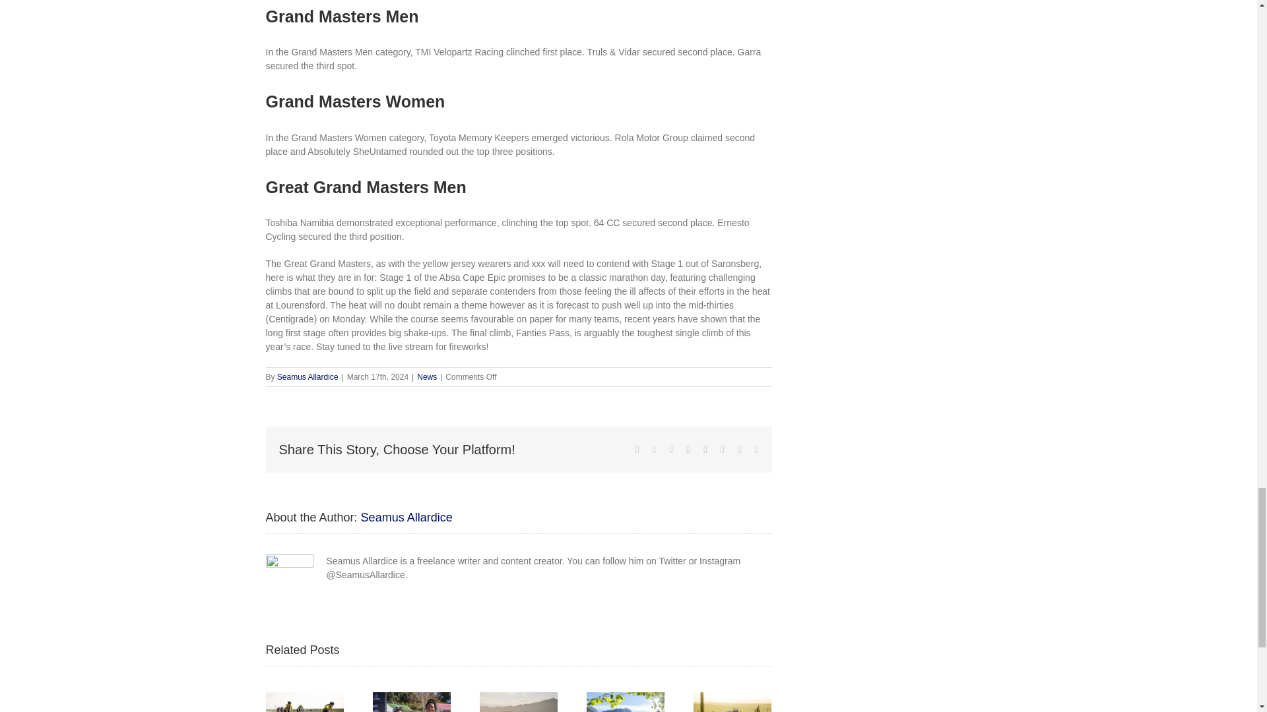  Describe the element at coordinates (426, 376) in the screenshot. I see `News` at that location.